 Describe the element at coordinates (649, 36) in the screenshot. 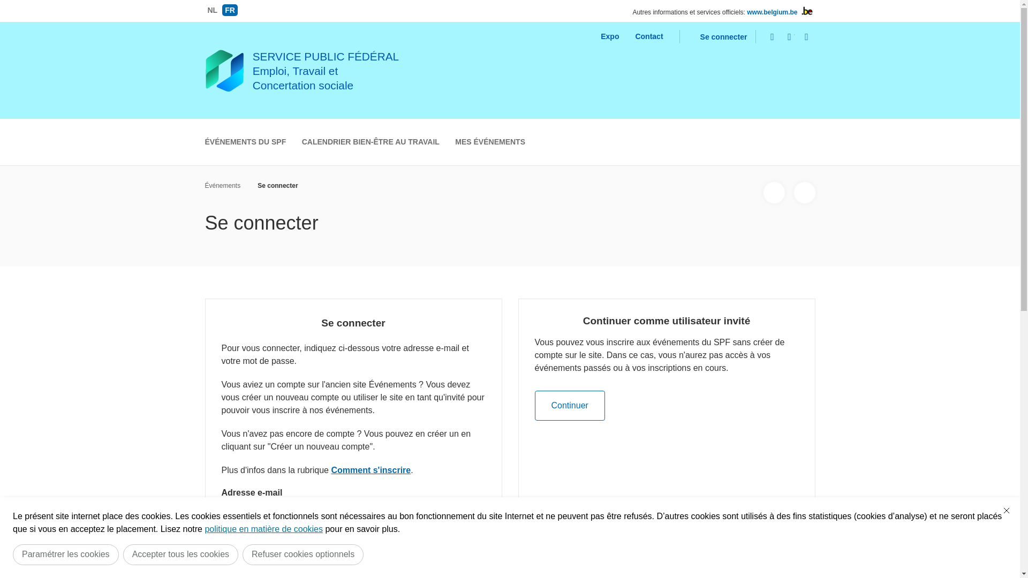

I see `Contact` at that location.